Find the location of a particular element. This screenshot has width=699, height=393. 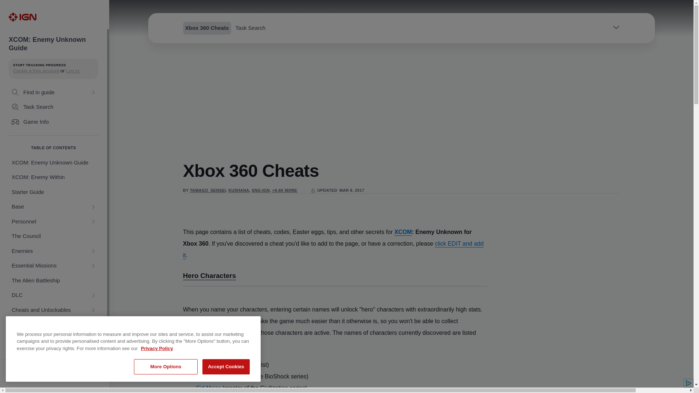

Personnel is located at coordinates (53, 221).